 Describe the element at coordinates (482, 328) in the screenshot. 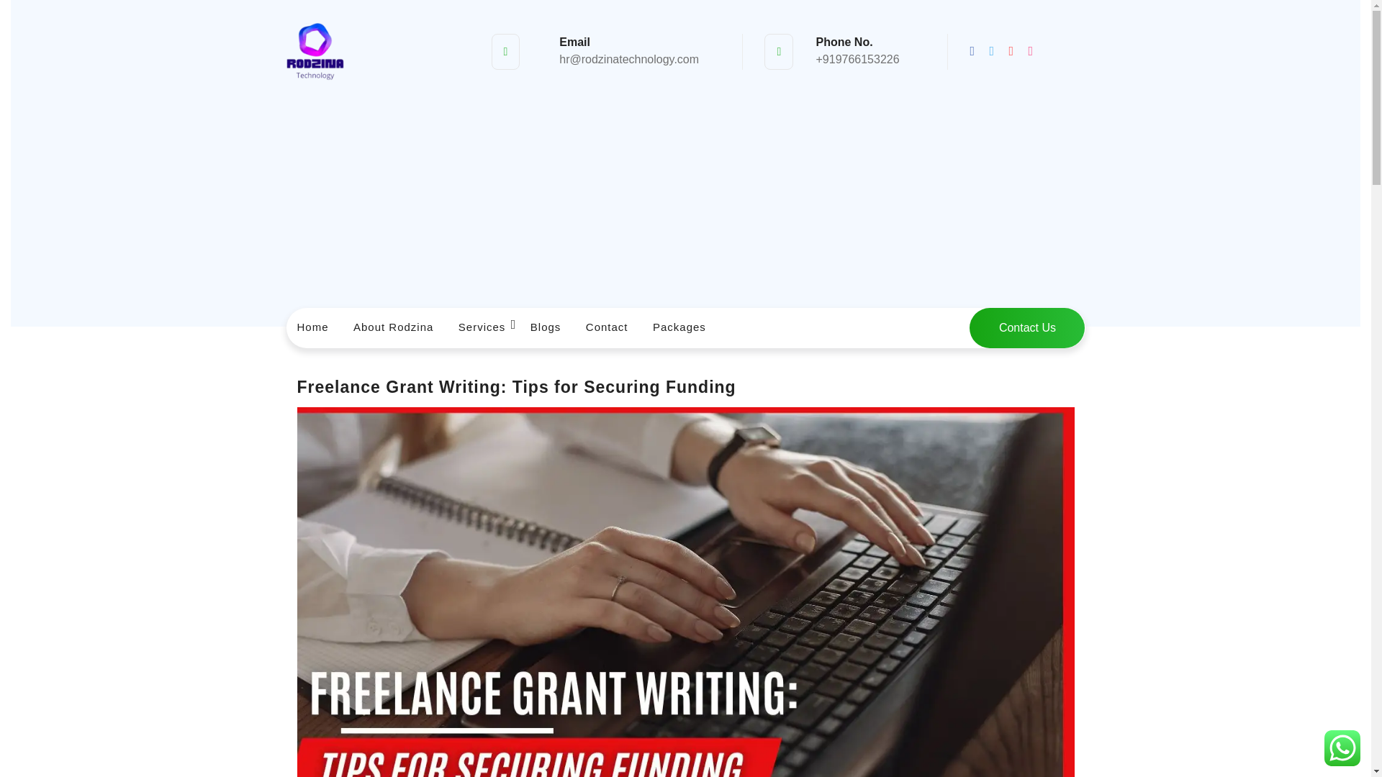

I see `Services` at that location.